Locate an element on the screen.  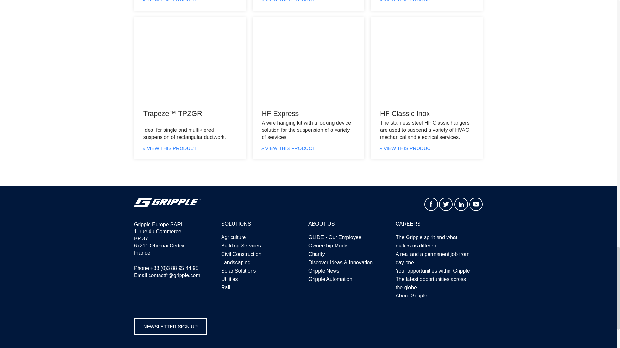
Stainless Steel Hanger is located at coordinates (427, 62).